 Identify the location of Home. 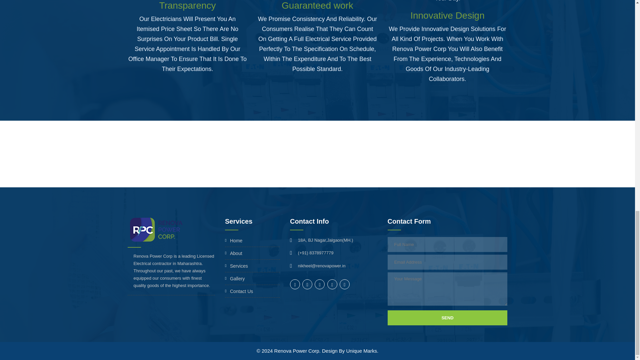
(253, 241).